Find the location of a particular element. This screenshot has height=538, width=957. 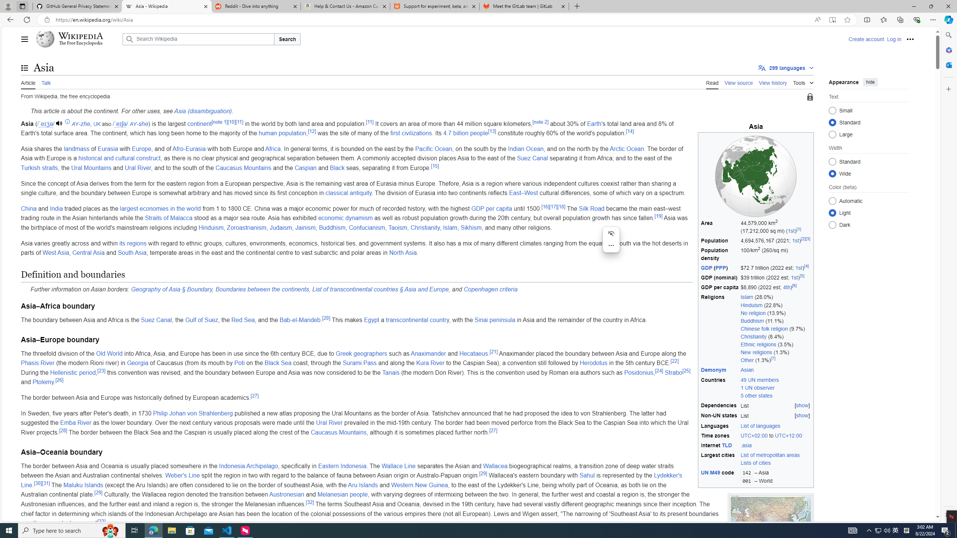

South Asia is located at coordinates (132, 253).